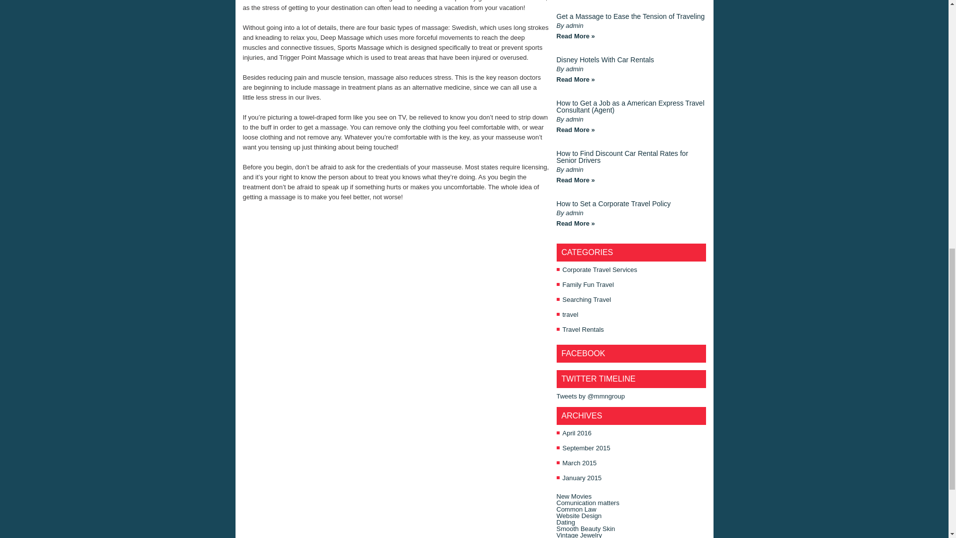 This screenshot has width=956, height=538. I want to click on How to Set a Corporate Travel Policy, so click(613, 203).